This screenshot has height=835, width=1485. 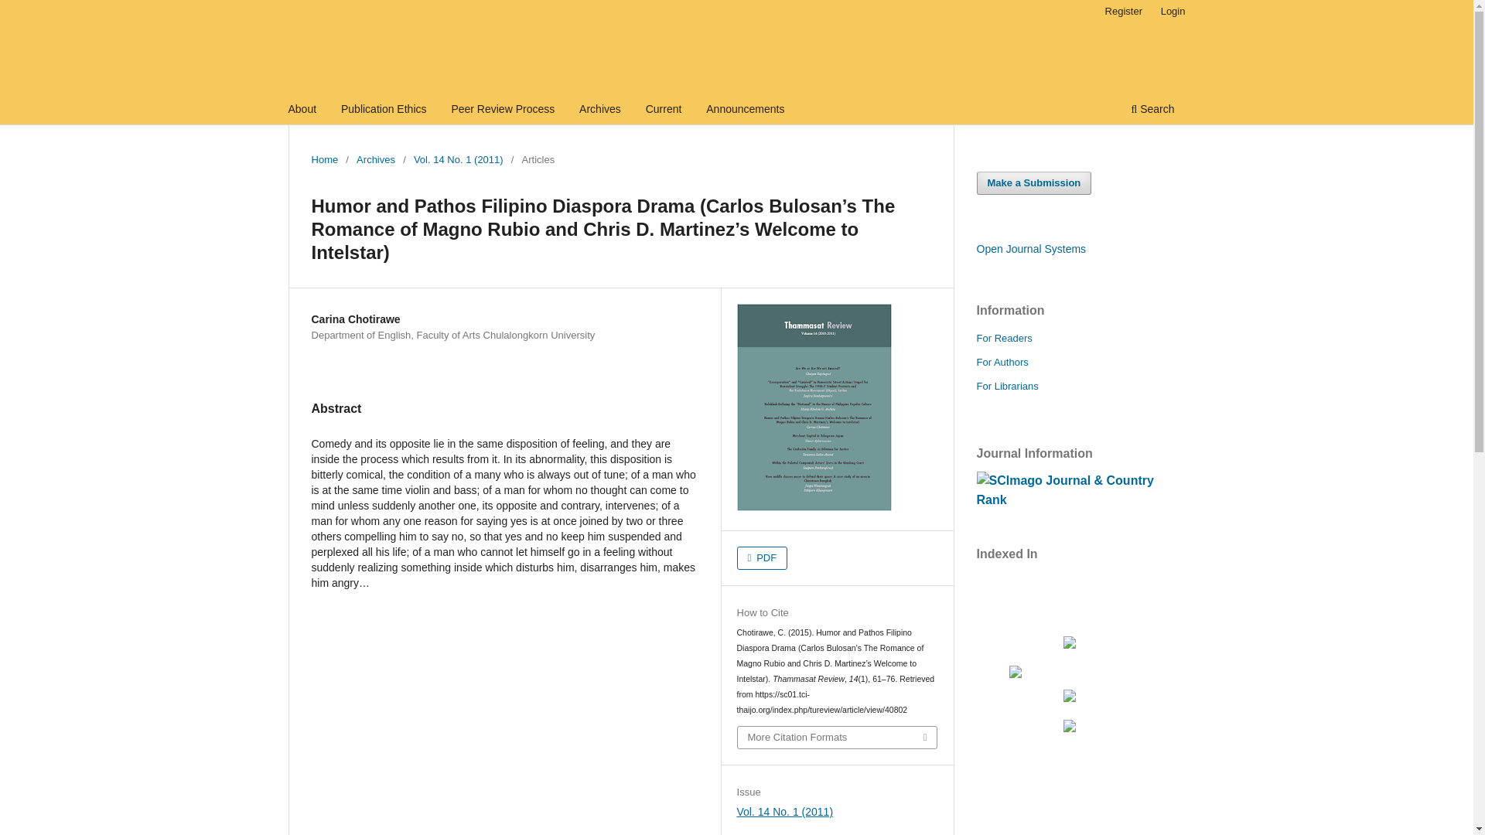 I want to click on Announcements, so click(x=746, y=111).